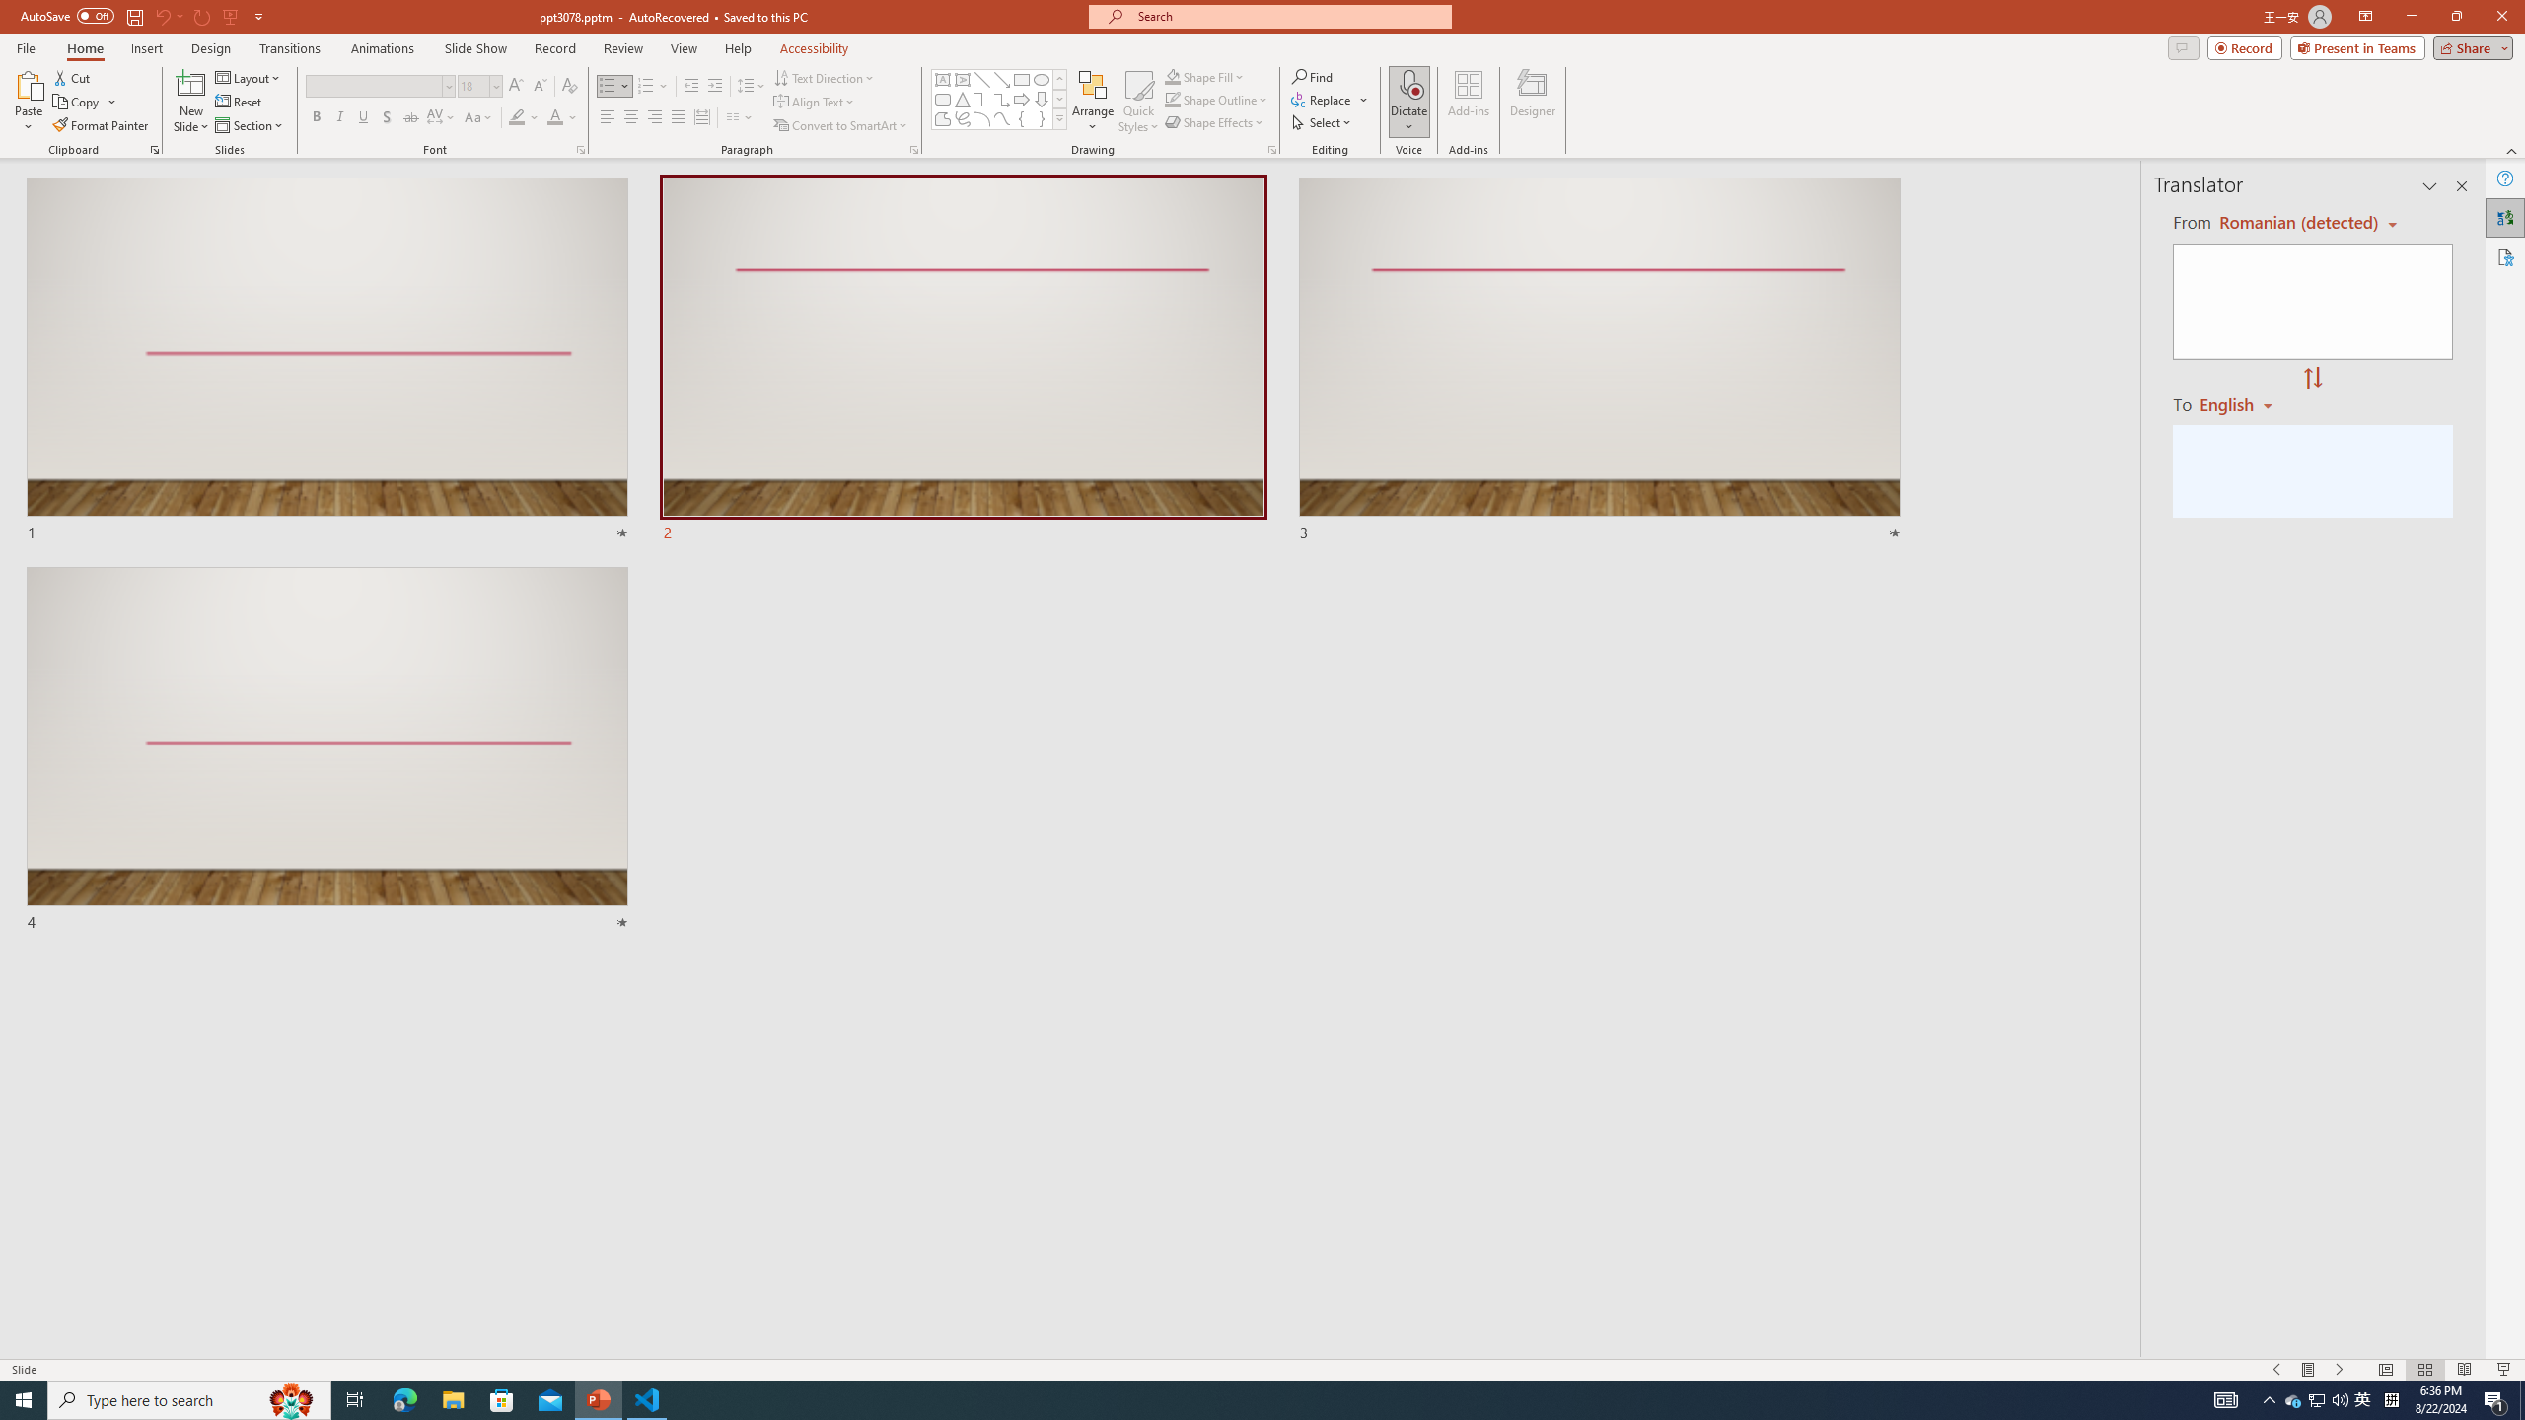 Image resolution: width=2525 pixels, height=1420 pixels. Describe the element at coordinates (2312, 379) in the screenshot. I see `Swap "from" and "to" languages.` at that location.